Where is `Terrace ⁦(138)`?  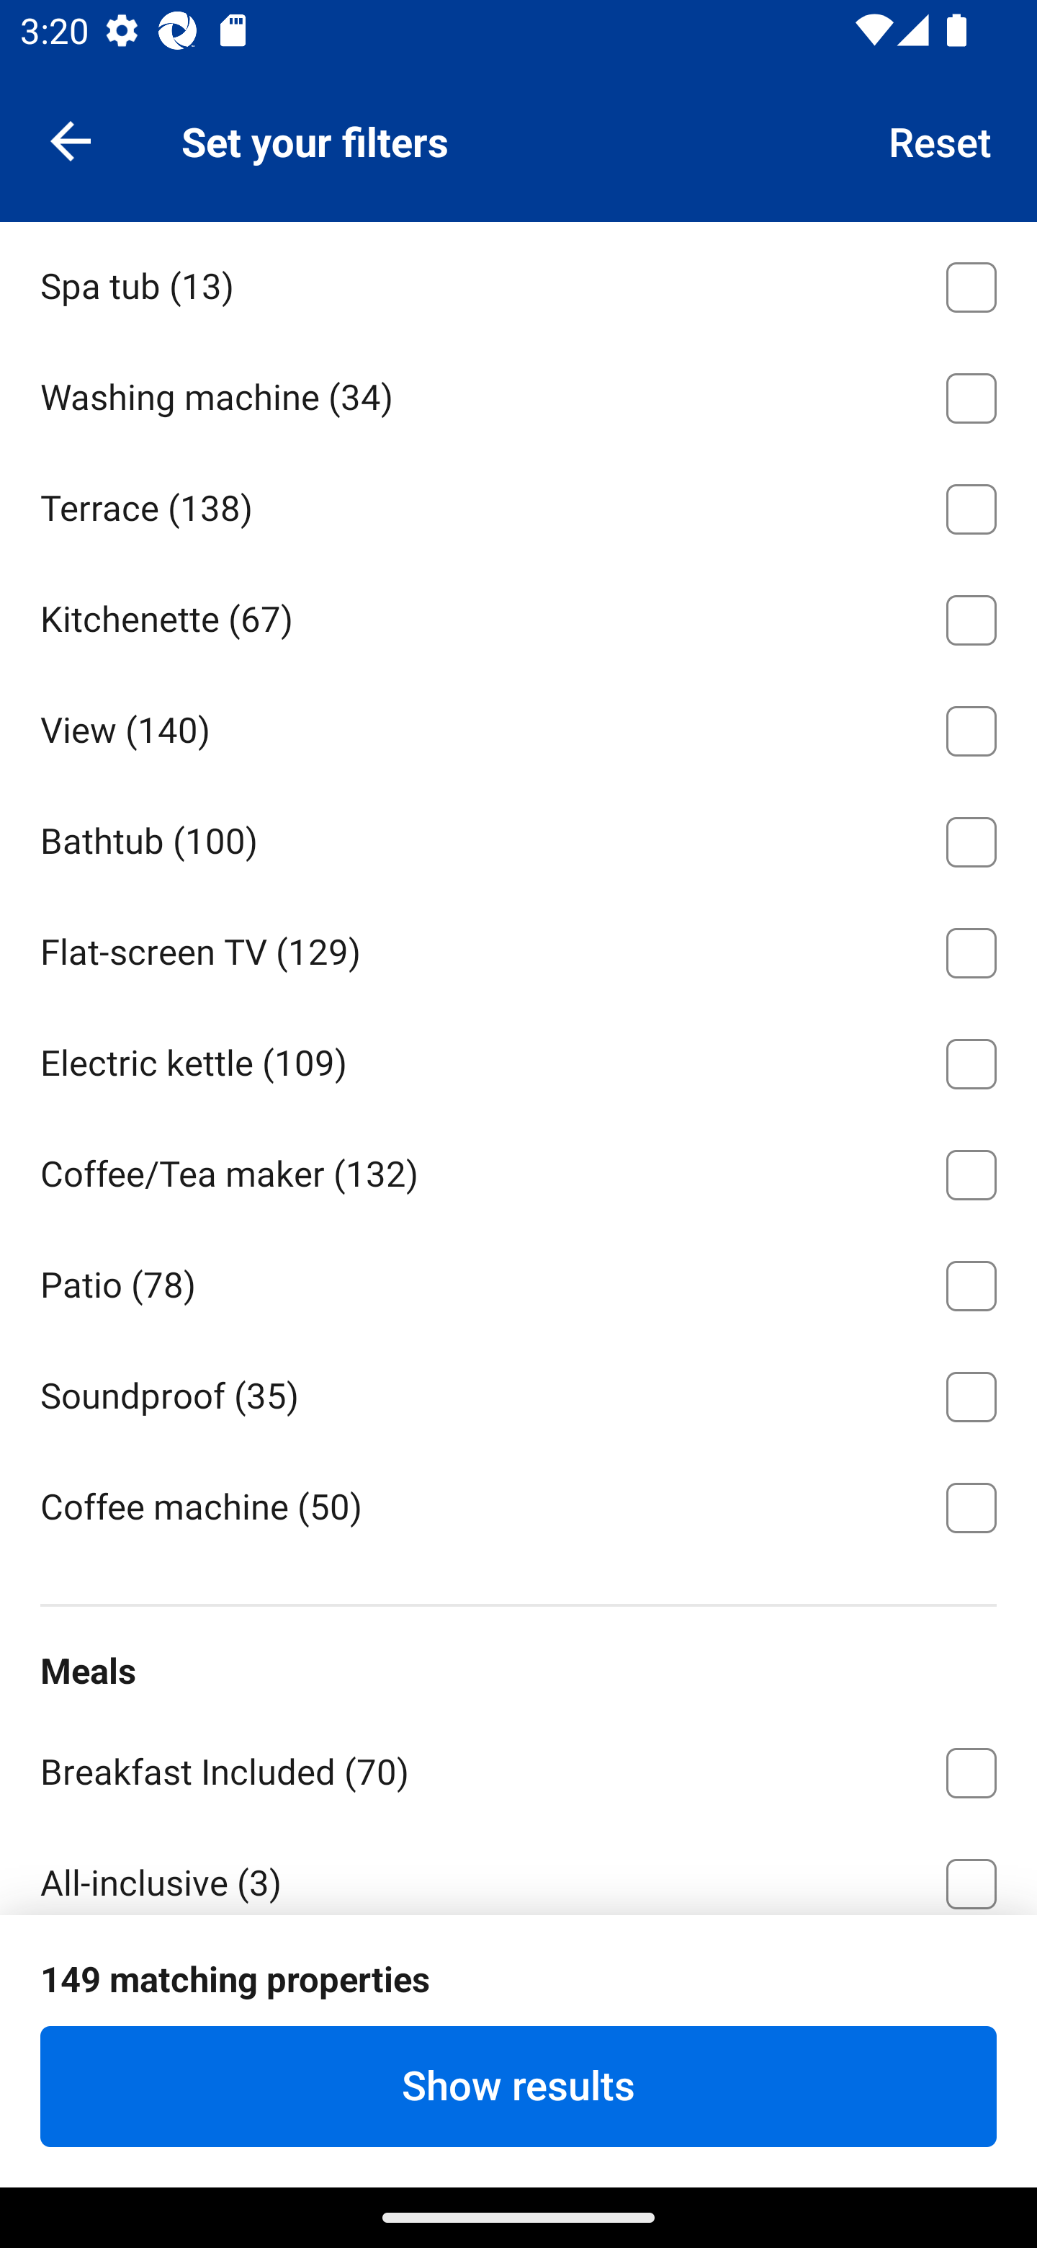 Terrace ⁦(138) is located at coordinates (518, 504).